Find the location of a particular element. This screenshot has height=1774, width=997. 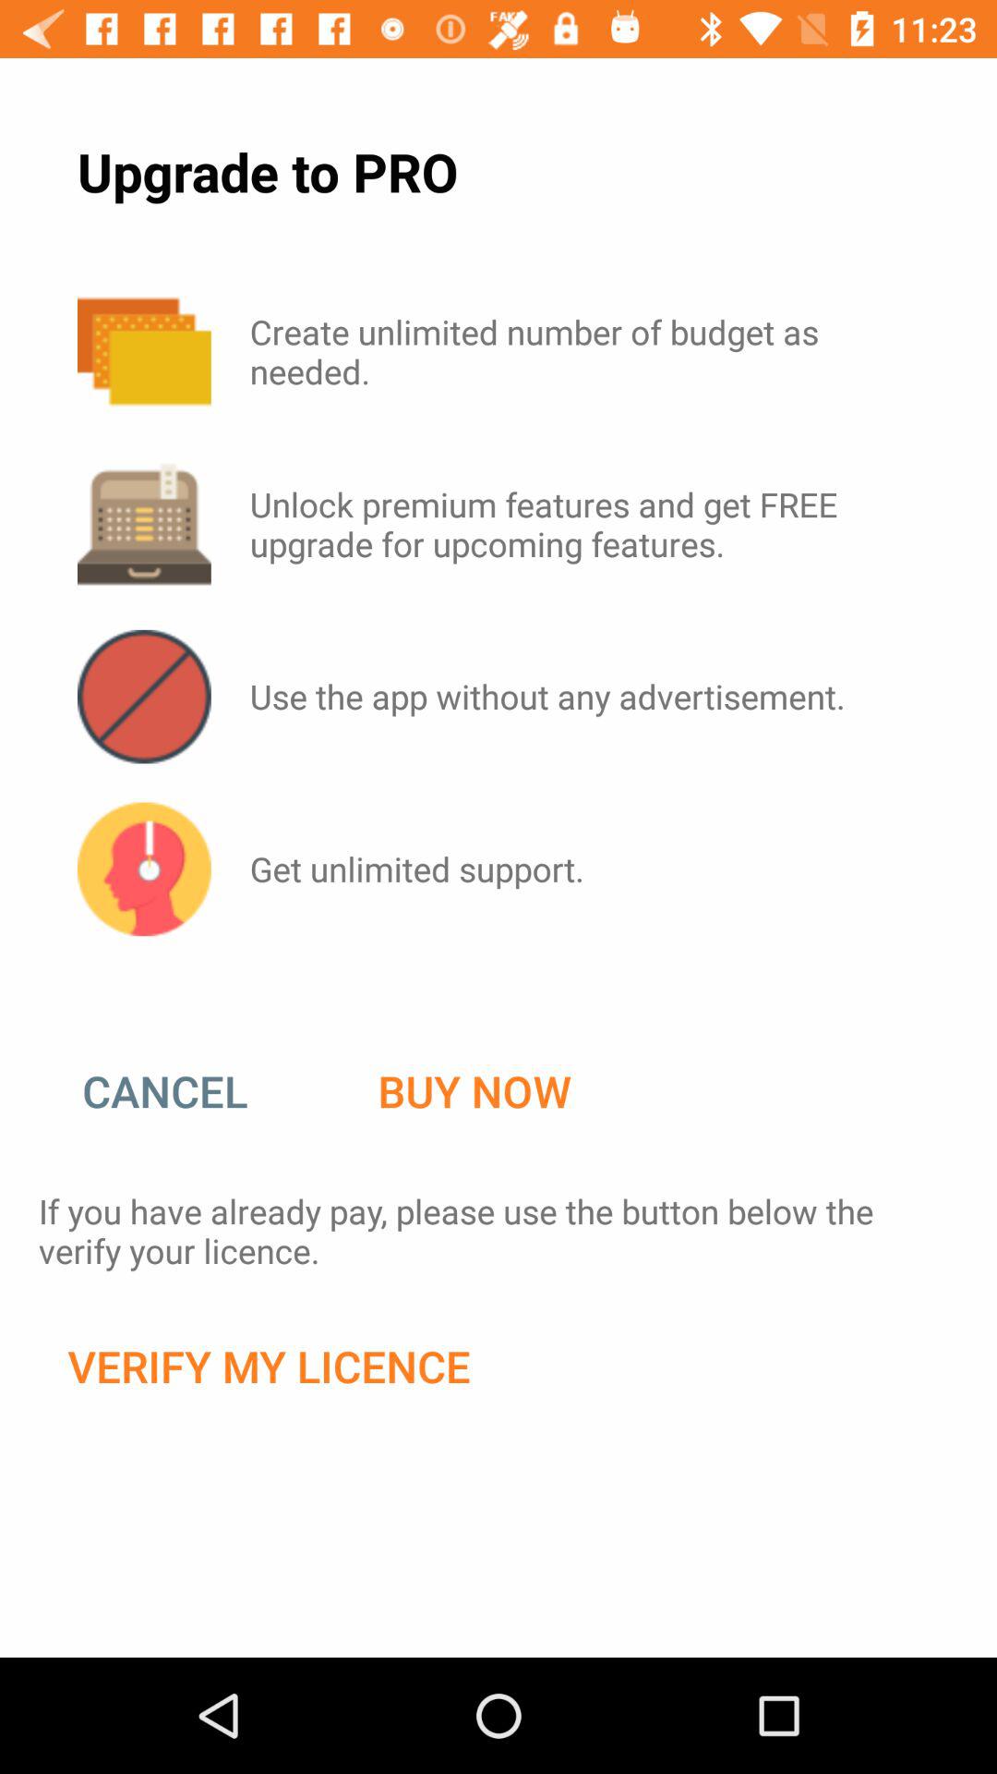

press the icon to the right of the cancel is located at coordinates (474, 1091).